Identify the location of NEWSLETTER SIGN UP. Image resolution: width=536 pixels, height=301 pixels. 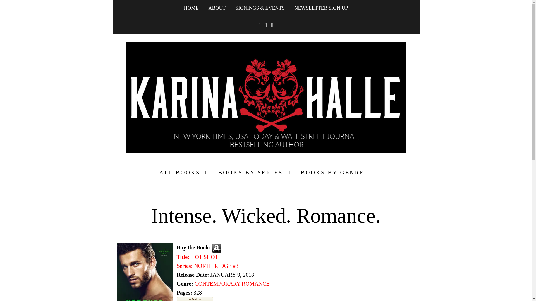
(321, 8).